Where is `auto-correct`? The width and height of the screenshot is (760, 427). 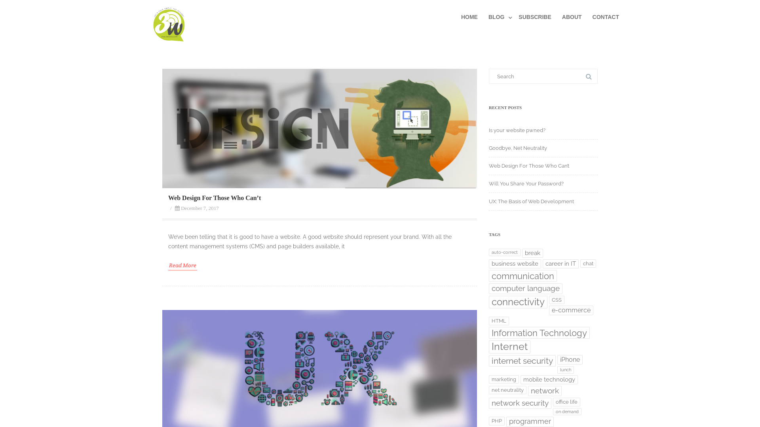 auto-correct is located at coordinates (505, 252).